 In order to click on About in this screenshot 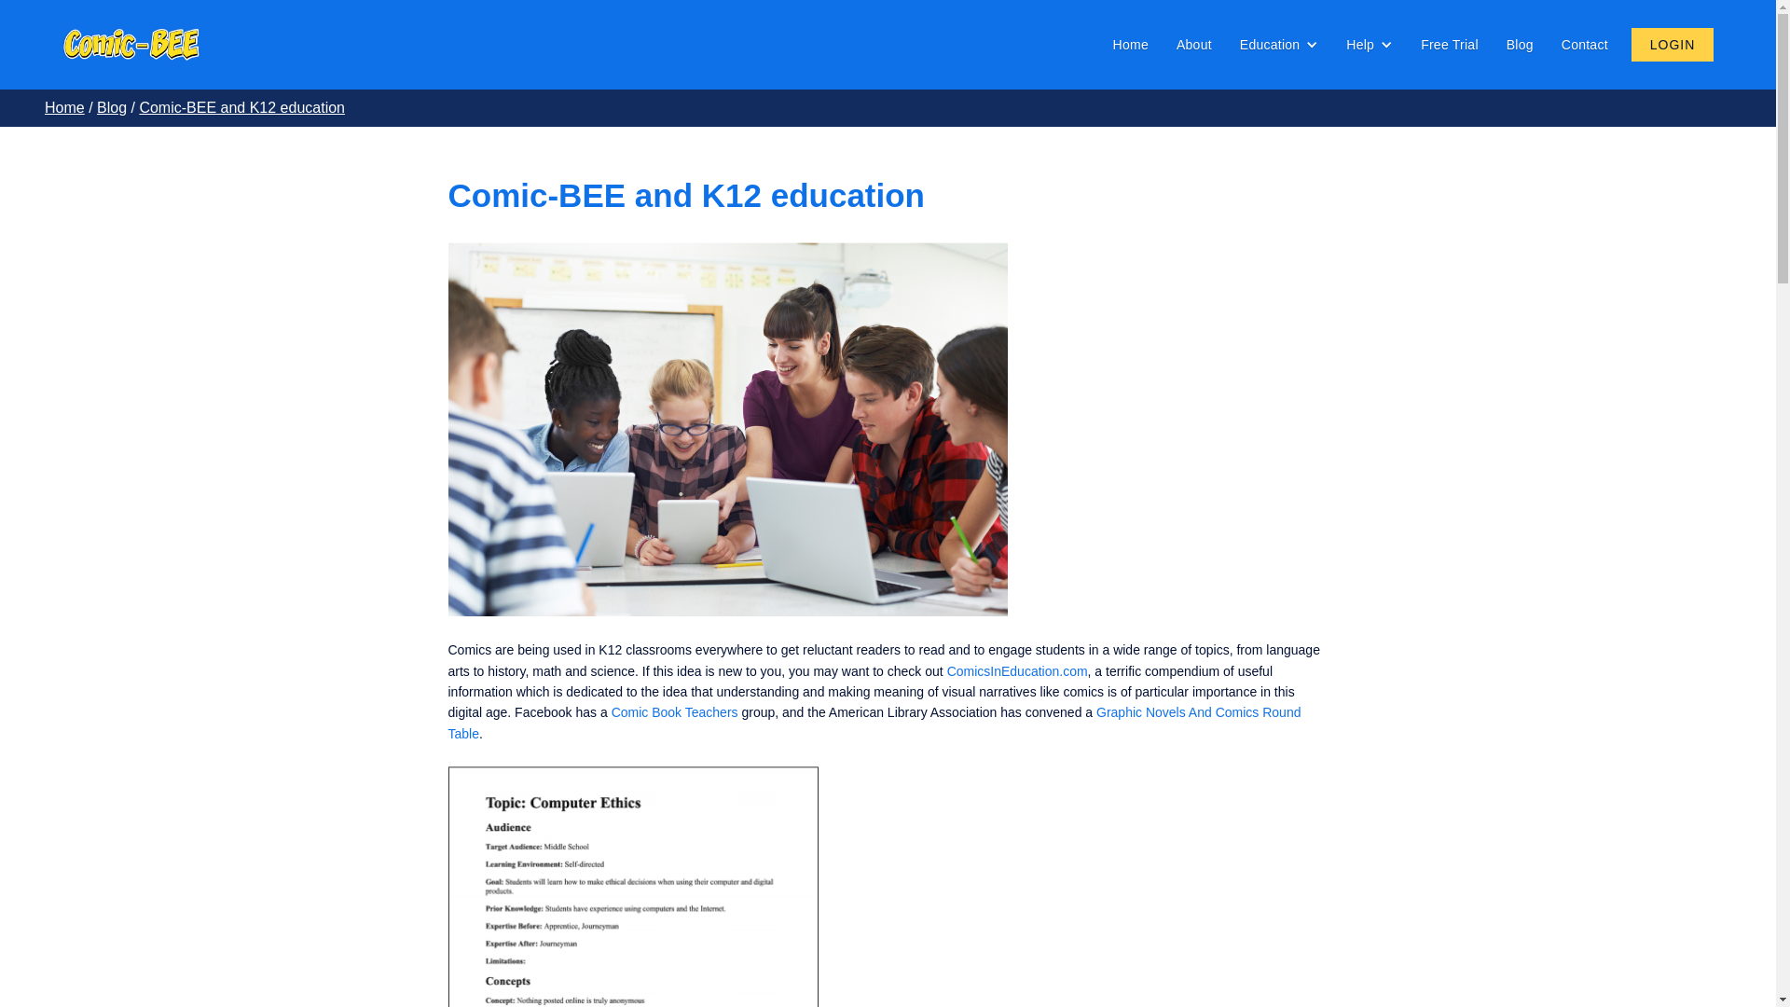, I will do `click(1193, 44)`.